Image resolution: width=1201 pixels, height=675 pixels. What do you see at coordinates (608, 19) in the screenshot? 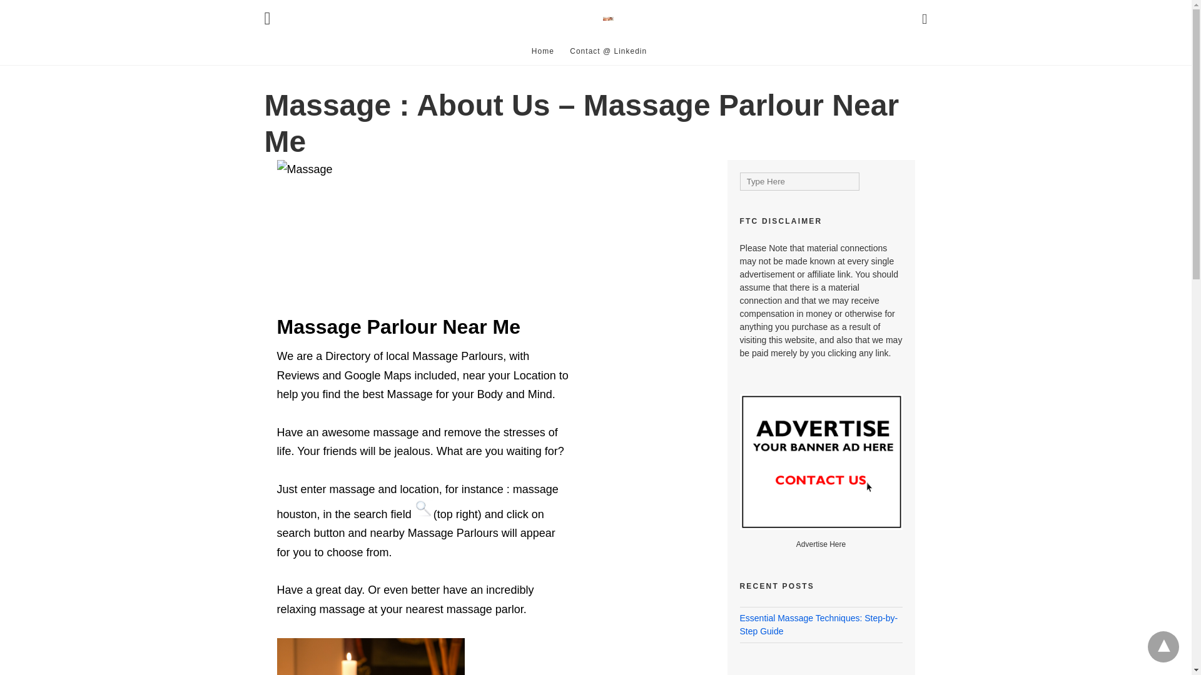
I see `Massage Parlour Near Me` at bounding box center [608, 19].